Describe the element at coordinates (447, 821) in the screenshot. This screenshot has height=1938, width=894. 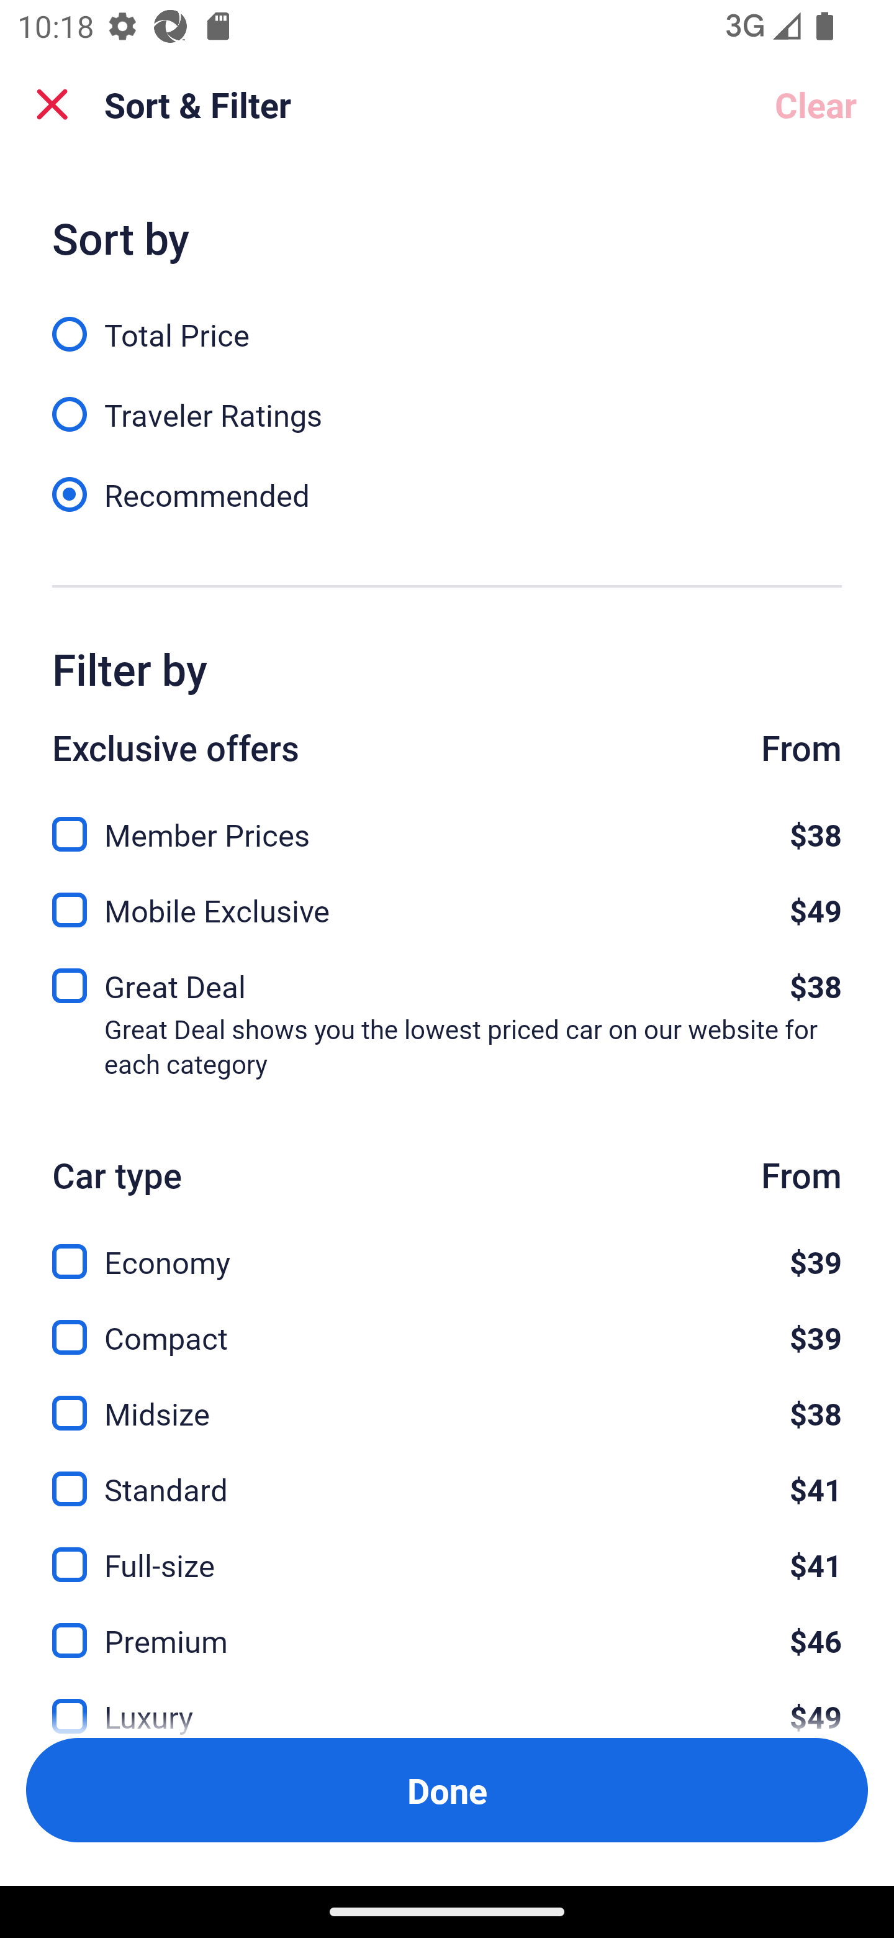
I see `Member Prices, $38 Member Prices $38` at that location.